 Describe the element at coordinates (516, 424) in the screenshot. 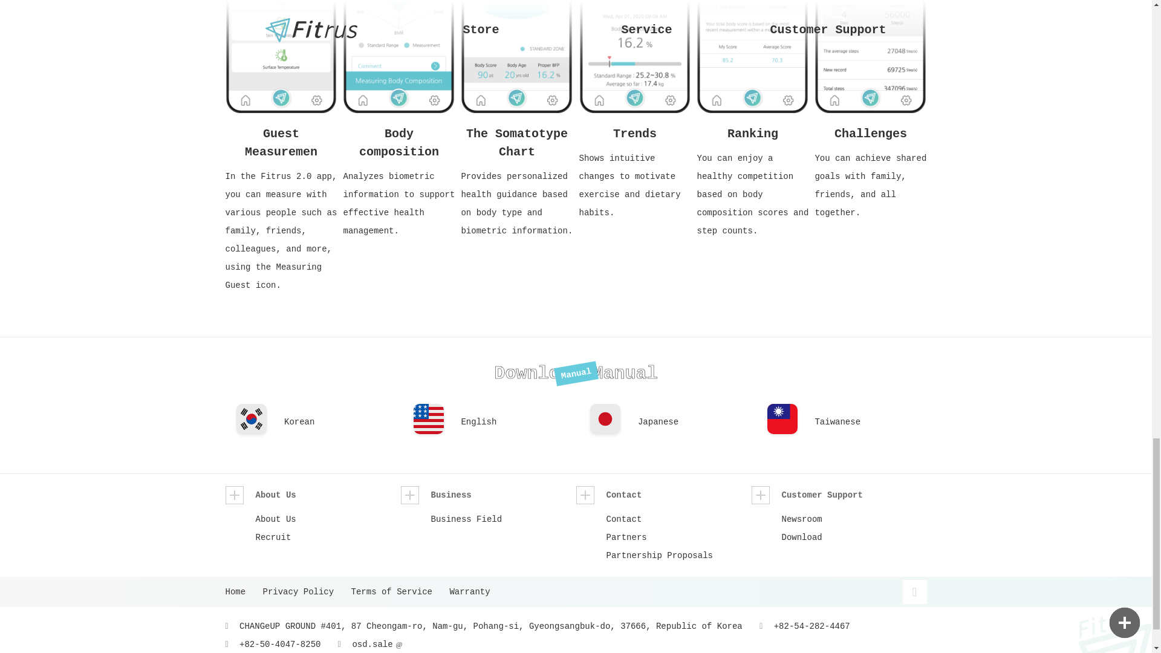

I see `English` at that location.